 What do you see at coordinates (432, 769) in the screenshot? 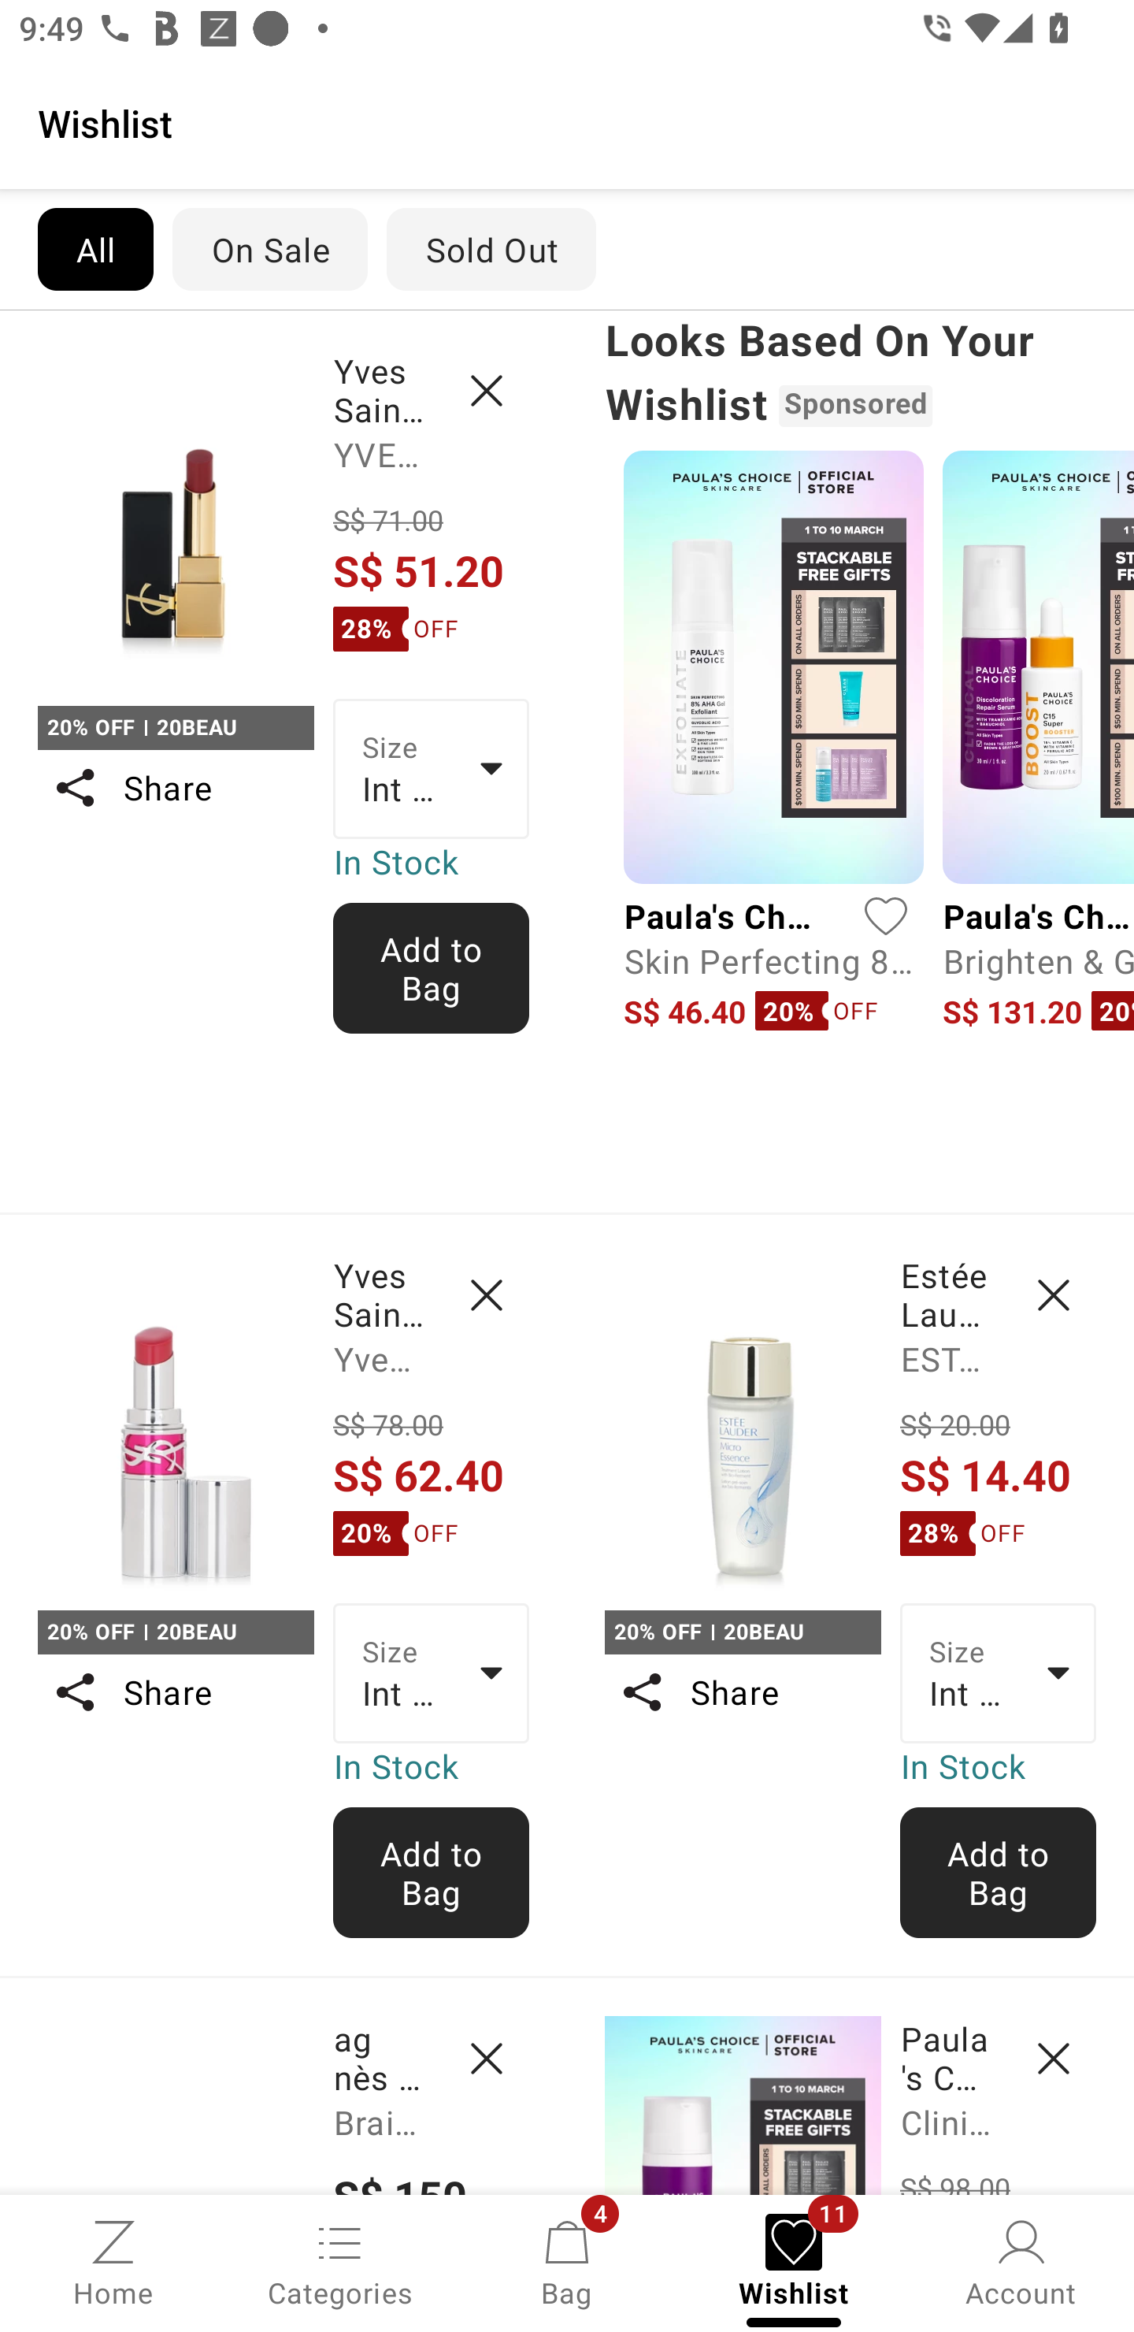
I see `Size Int One Size` at bounding box center [432, 769].